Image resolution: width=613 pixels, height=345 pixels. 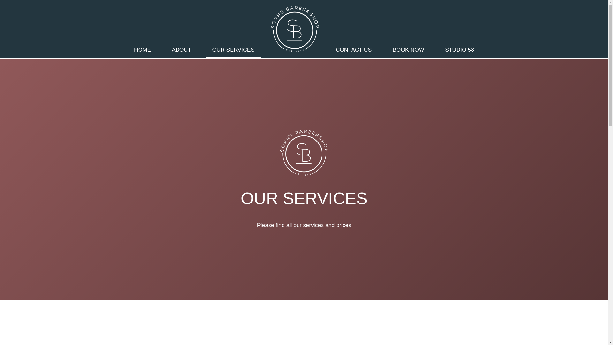 What do you see at coordinates (460, 50) in the screenshot?
I see `STUDIO 58` at bounding box center [460, 50].